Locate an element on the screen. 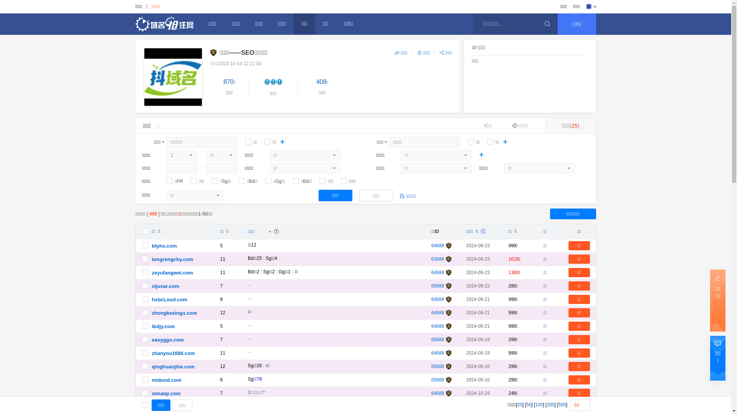 Image resolution: width=737 pixels, height=414 pixels. 64688 is located at coordinates (438, 393).